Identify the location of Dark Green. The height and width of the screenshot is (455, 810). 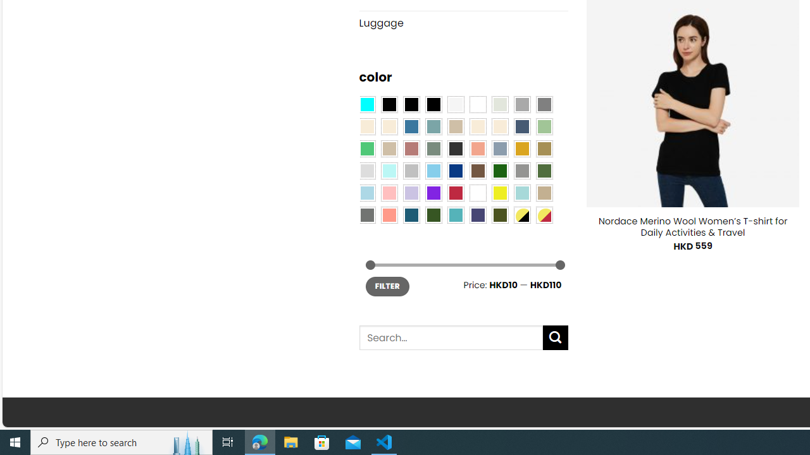
(499, 171).